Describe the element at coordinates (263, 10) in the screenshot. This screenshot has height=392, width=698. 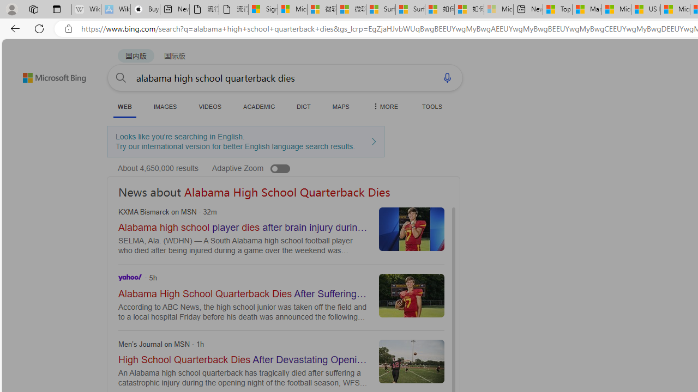
I see `Sign in to your Microsoft account` at that location.